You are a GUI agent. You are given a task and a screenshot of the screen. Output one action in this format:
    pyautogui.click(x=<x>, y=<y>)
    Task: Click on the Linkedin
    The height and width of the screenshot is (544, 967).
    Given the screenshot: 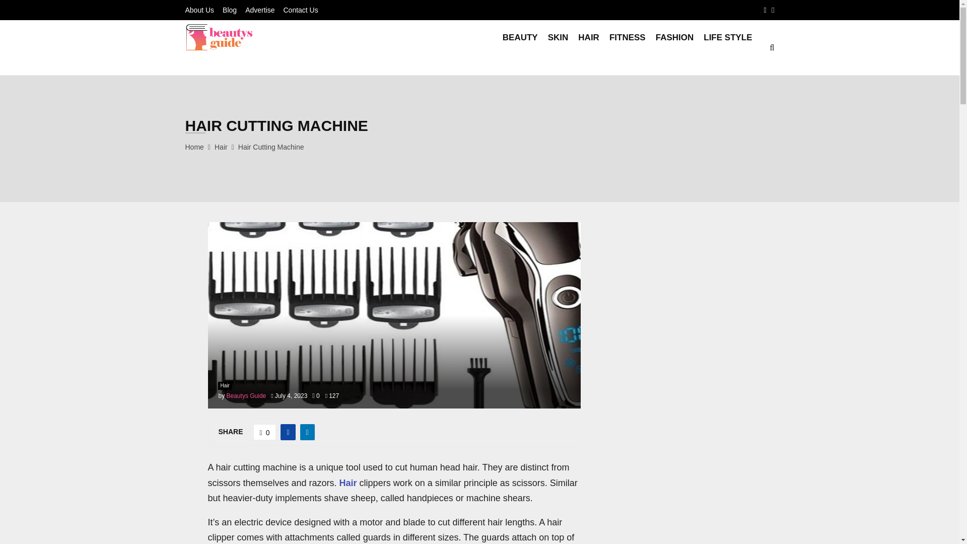 What is the action you would take?
    pyautogui.click(x=773, y=10)
    